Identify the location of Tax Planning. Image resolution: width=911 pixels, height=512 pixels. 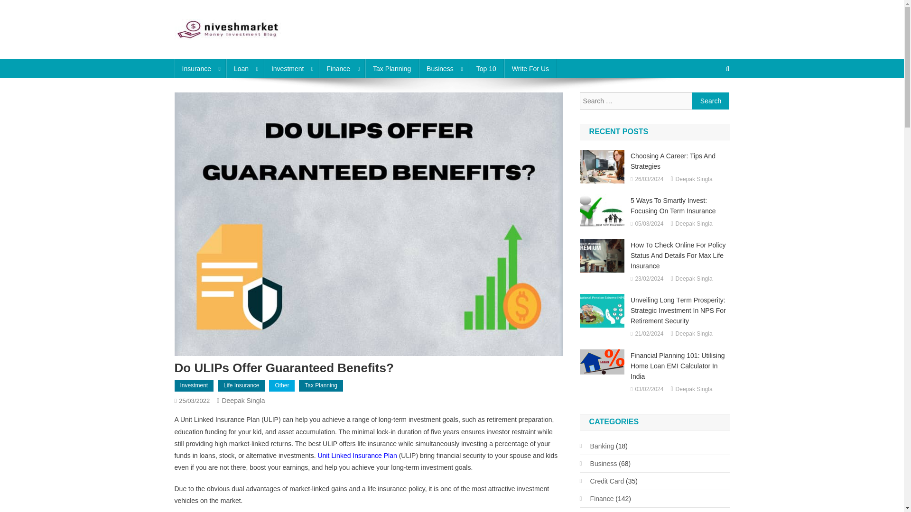
(391, 69).